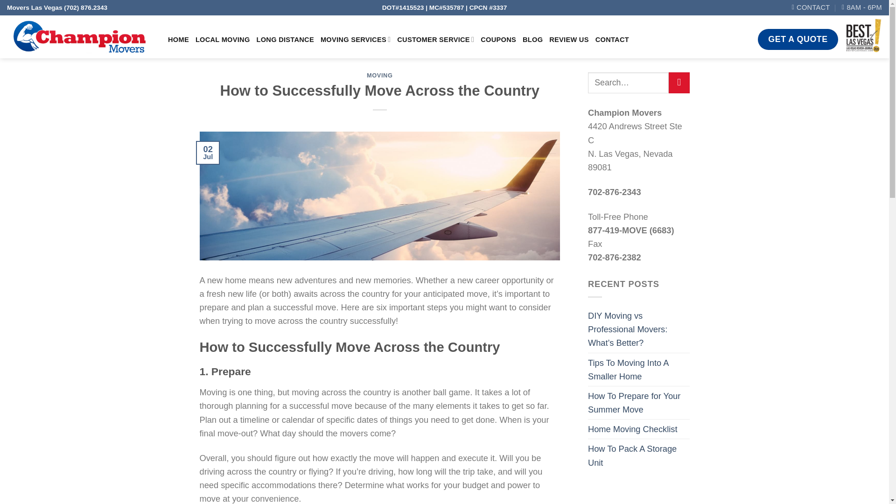 The image size is (896, 504). Describe the element at coordinates (612, 39) in the screenshot. I see `CONTACT` at that location.